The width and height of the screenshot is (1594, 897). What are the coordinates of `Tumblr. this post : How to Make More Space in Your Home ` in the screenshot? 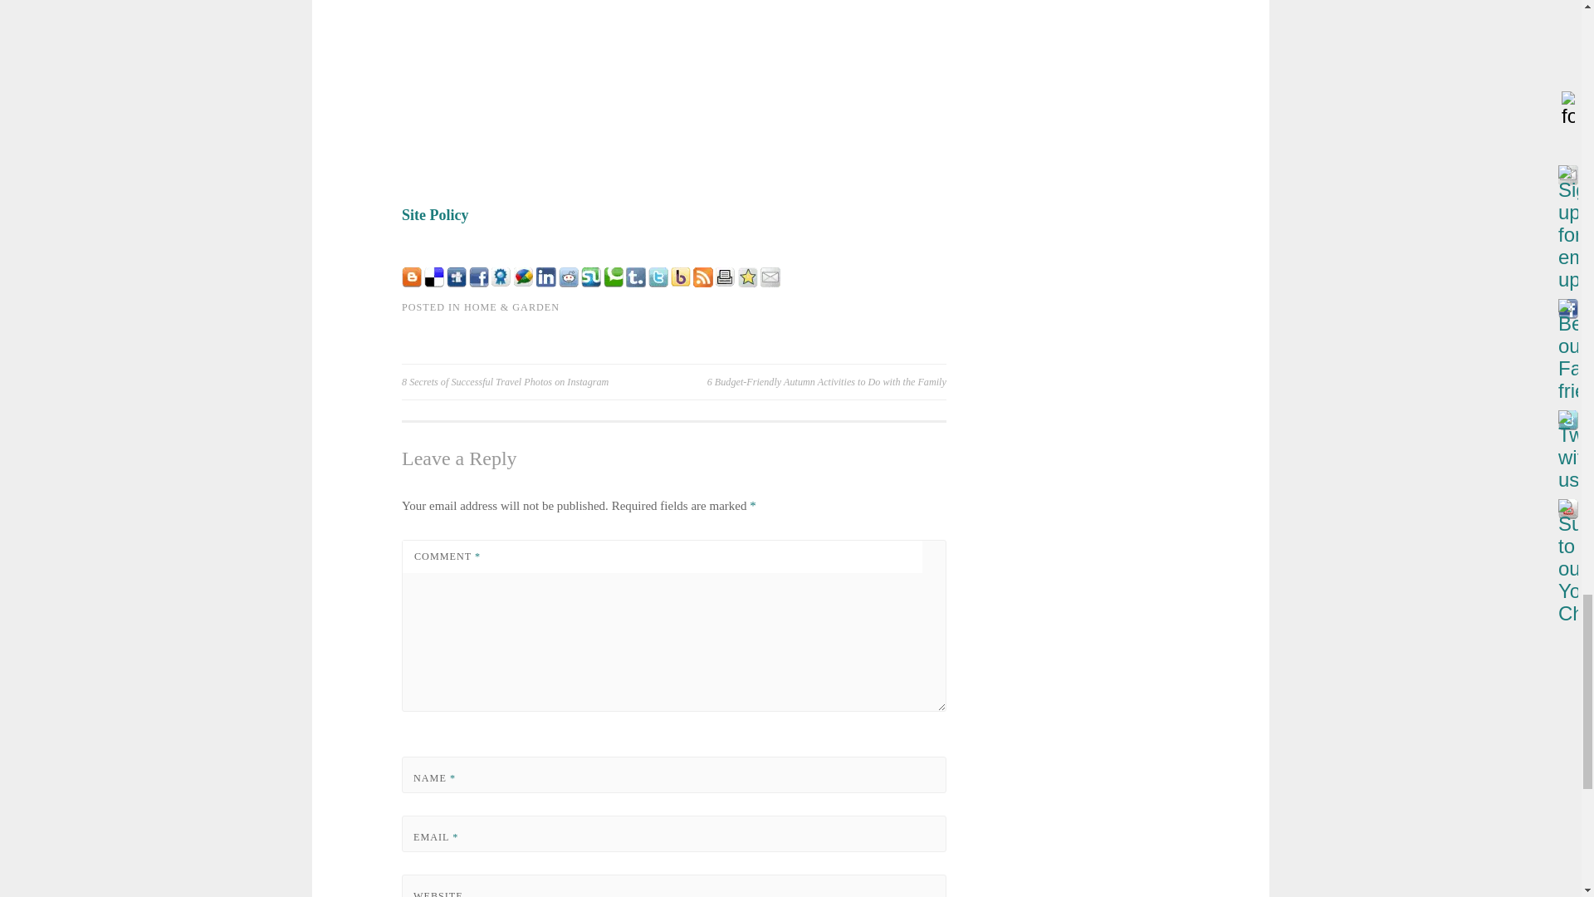 It's located at (636, 282).